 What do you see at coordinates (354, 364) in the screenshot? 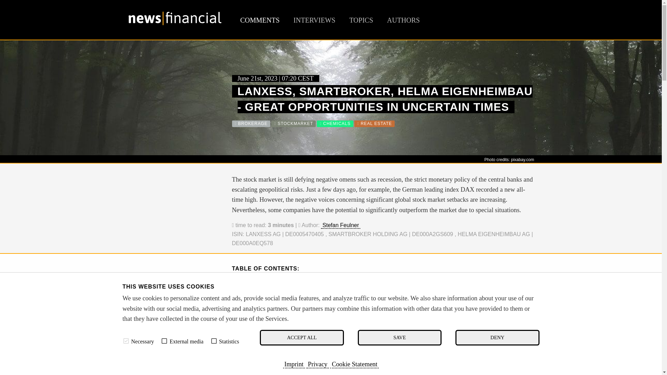
I see `Cookie Statement` at bounding box center [354, 364].